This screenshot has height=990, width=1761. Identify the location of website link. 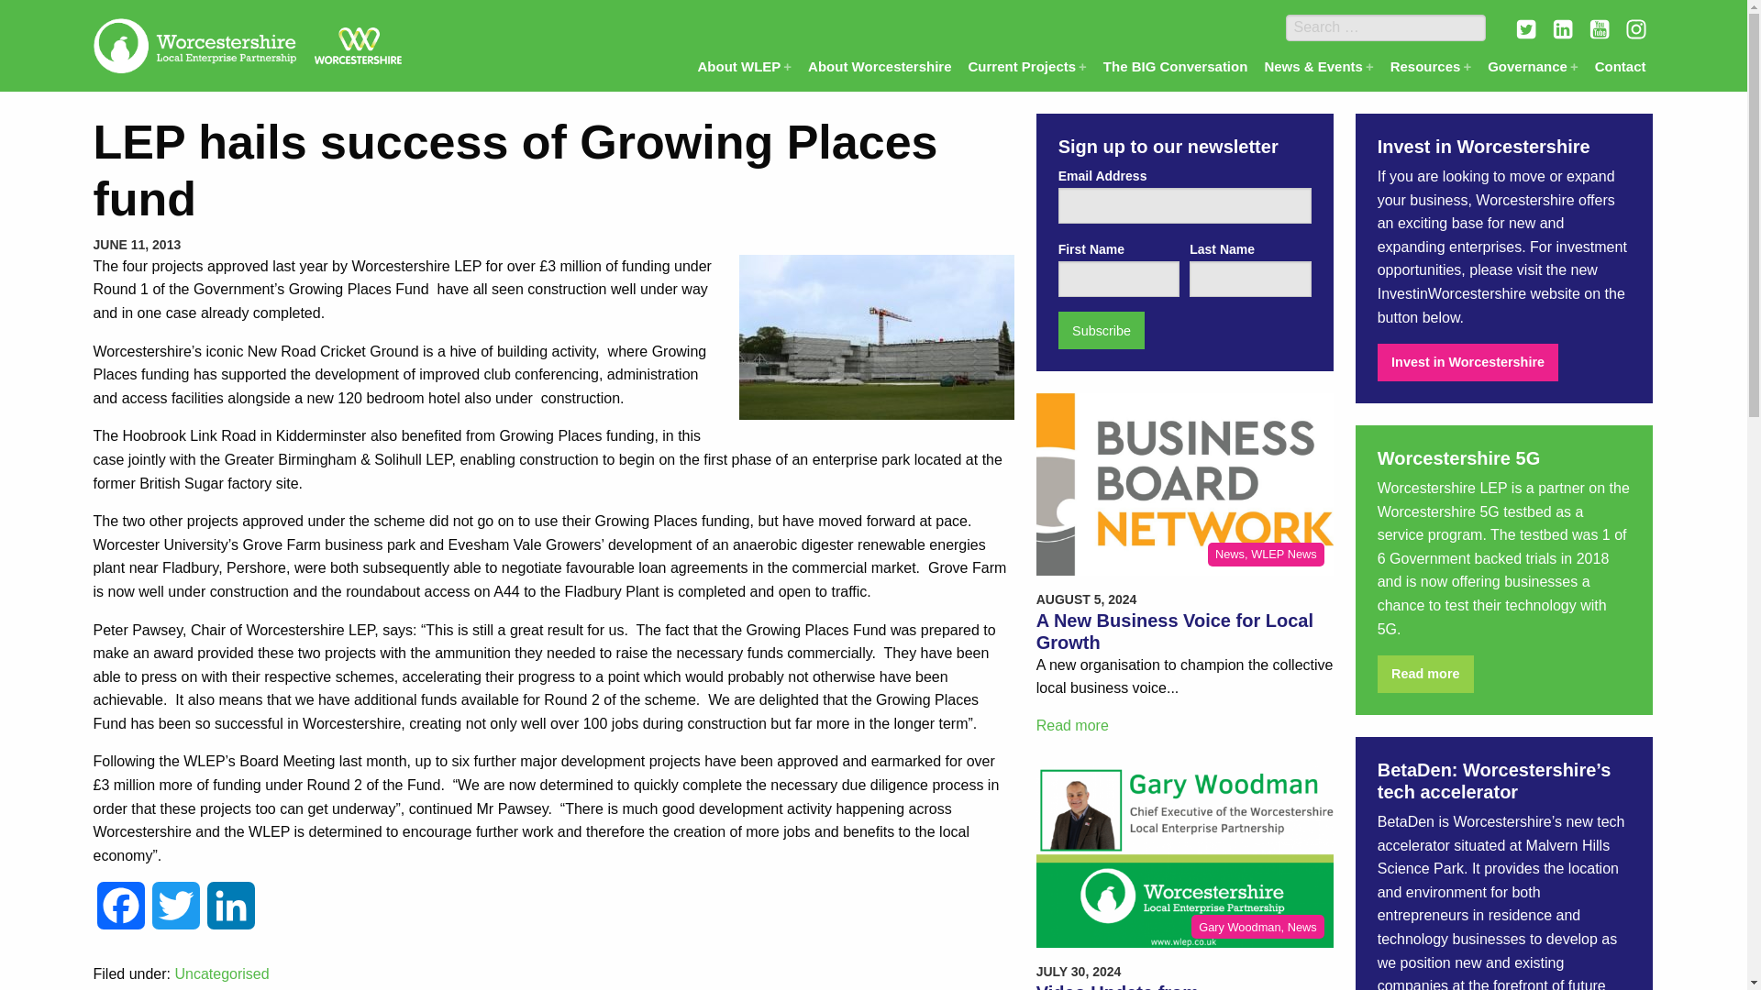
(1467, 361).